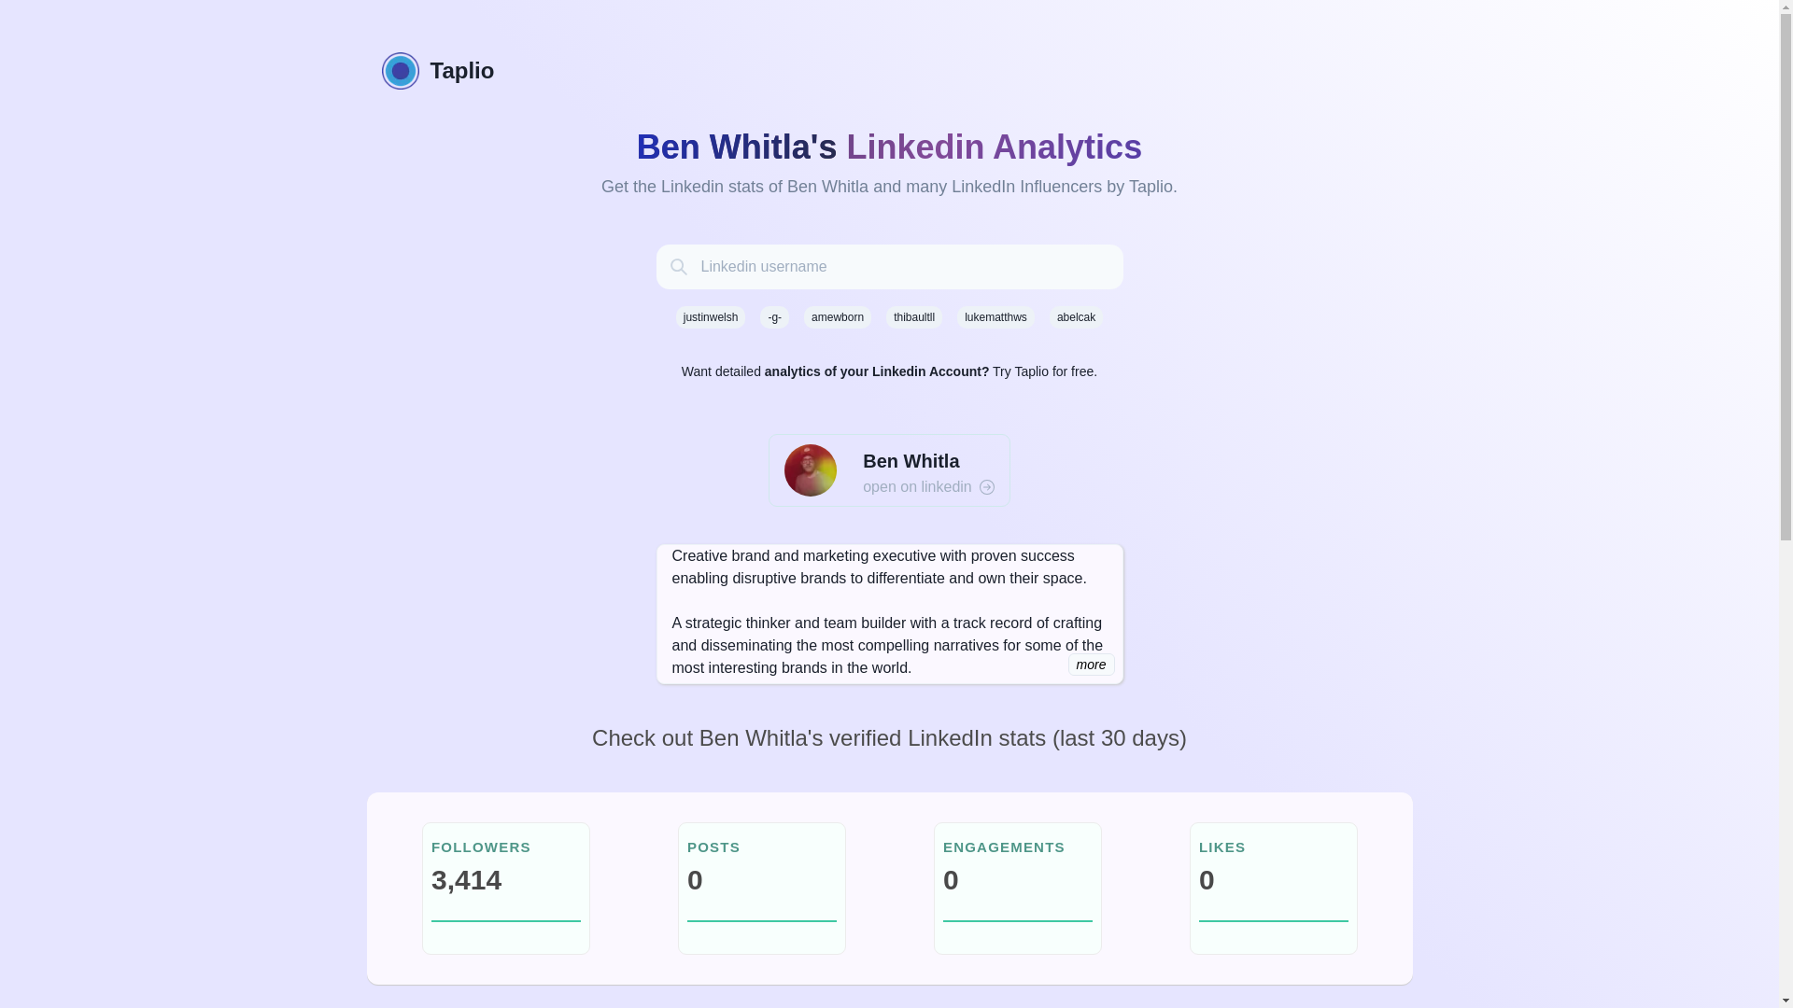 The image size is (1793, 1008). I want to click on justinwelsh, so click(710, 317).